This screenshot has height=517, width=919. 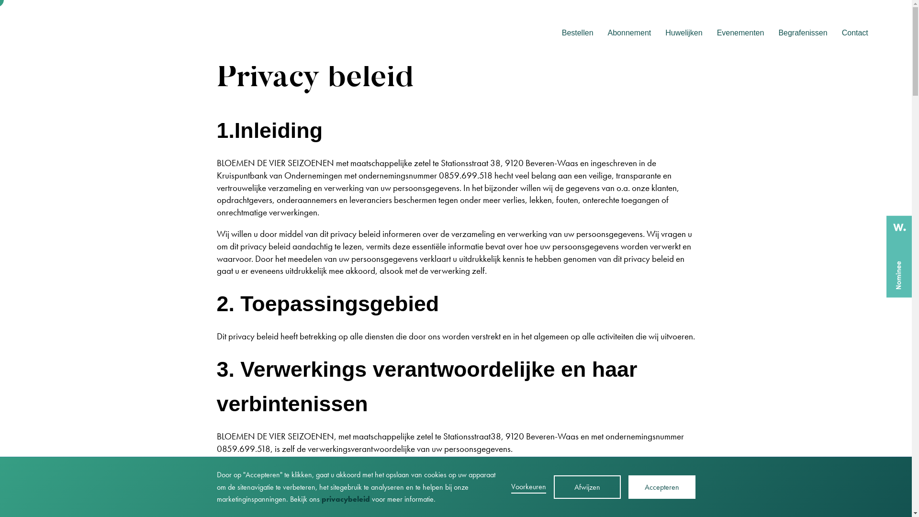 I want to click on Abonnement, so click(x=630, y=33).